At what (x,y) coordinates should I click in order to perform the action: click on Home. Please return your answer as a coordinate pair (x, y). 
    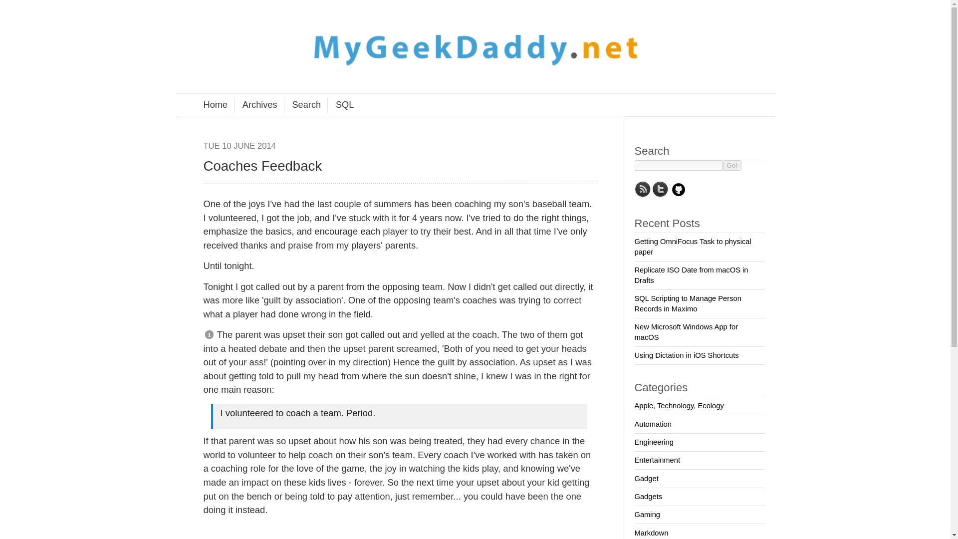
    Looking at the image, I should click on (216, 105).